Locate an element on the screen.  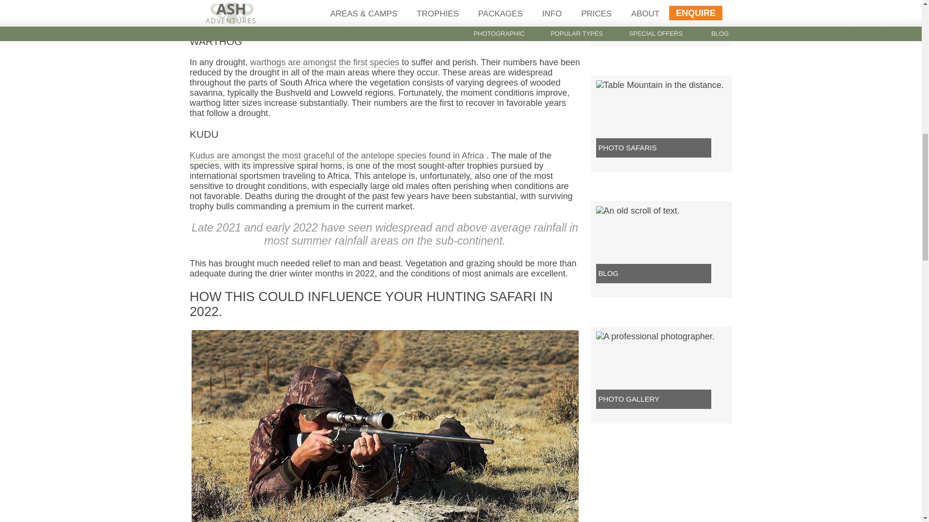
LUXURY HUNTS is located at coordinates (626, 22).